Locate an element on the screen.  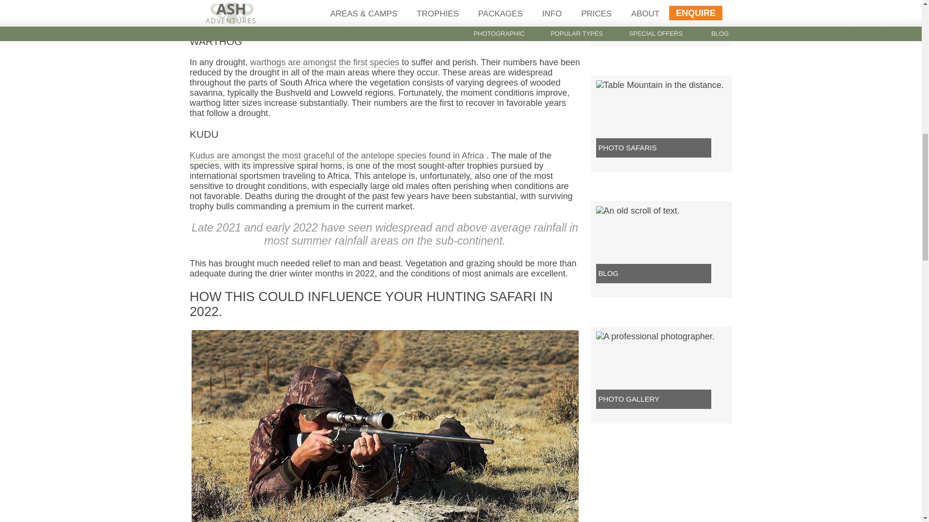
LUXURY HUNTS is located at coordinates (626, 22).